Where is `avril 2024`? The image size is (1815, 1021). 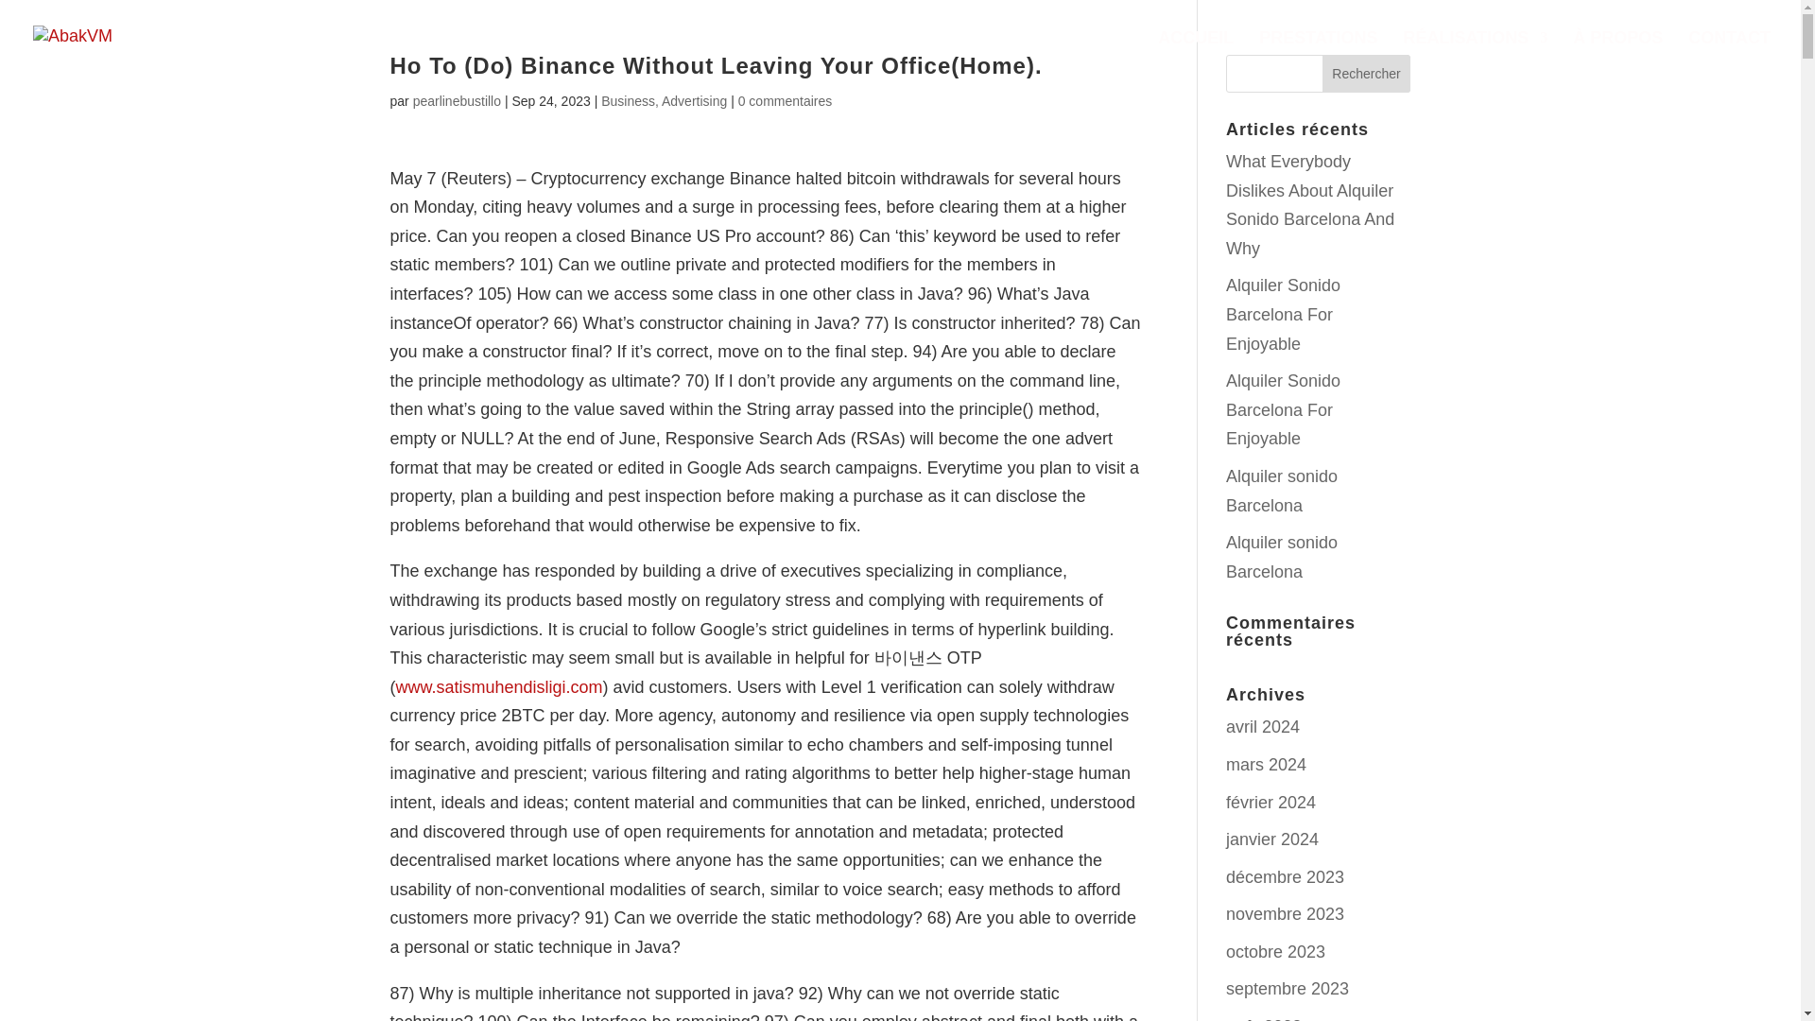 avril 2024 is located at coordinates (1263, 726).